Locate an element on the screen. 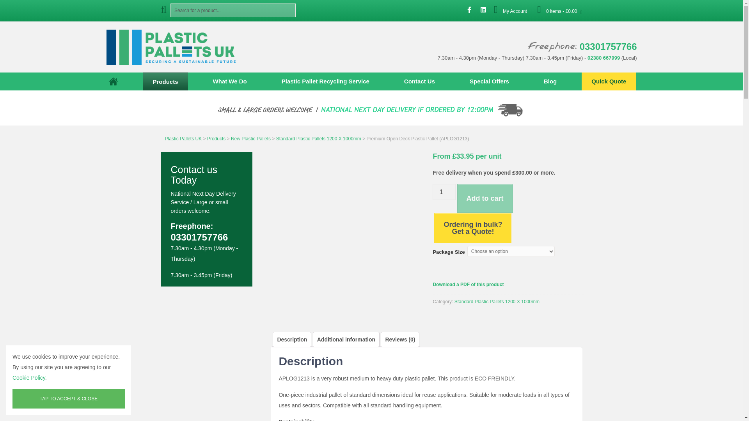 The height and width of the screenshot is (421, 749). My Account is located at coordinates (515, 11).